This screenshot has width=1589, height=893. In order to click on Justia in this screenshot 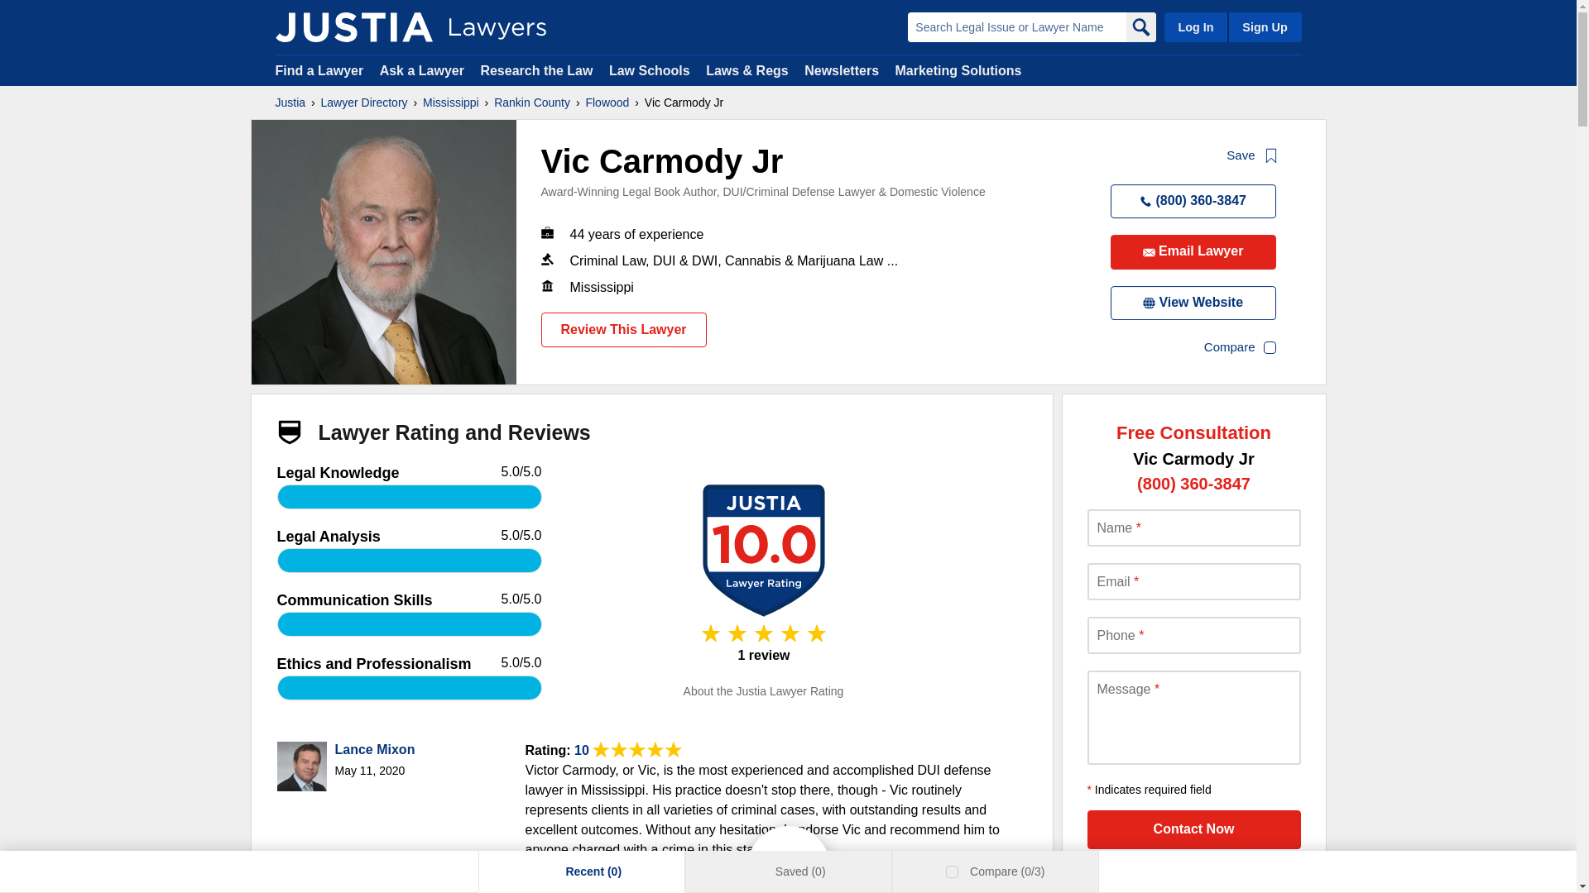, I will do `click(290, 103)`.